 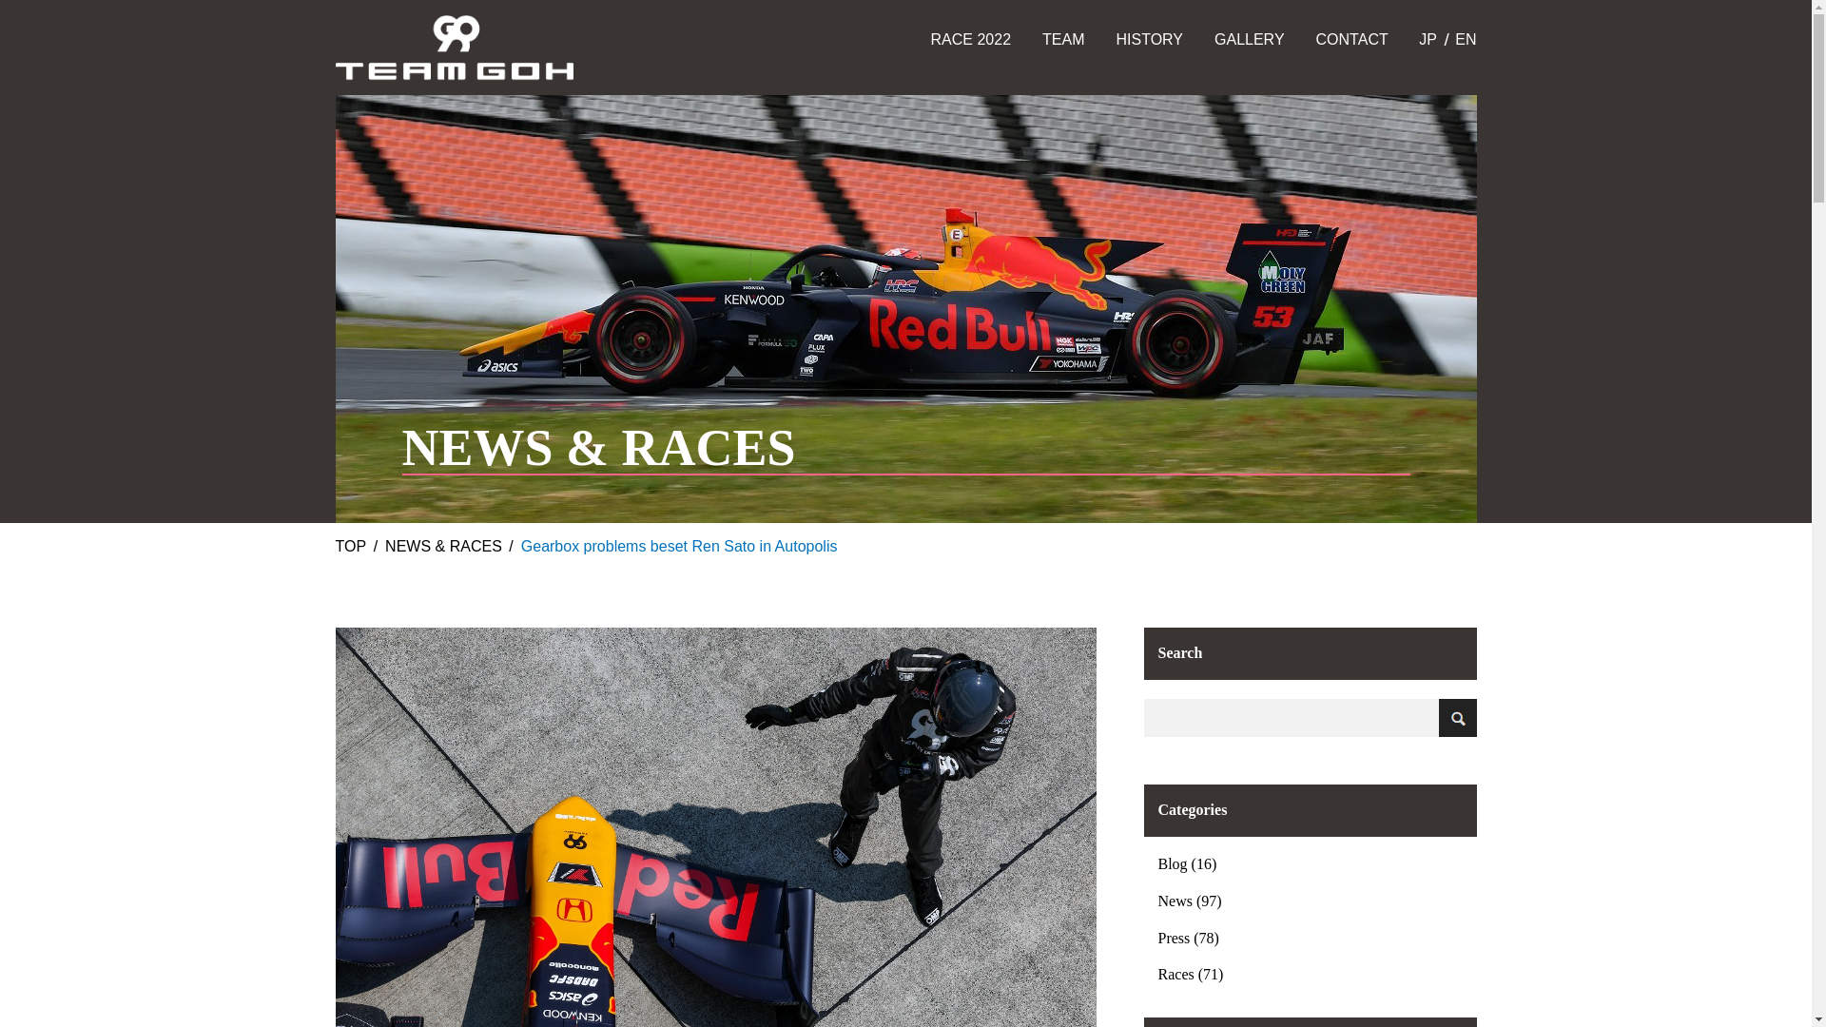 What do you see at coordinates (1352, 40) in the screenshot?
I see `CONTACT` at bounding box center [1352, 40].